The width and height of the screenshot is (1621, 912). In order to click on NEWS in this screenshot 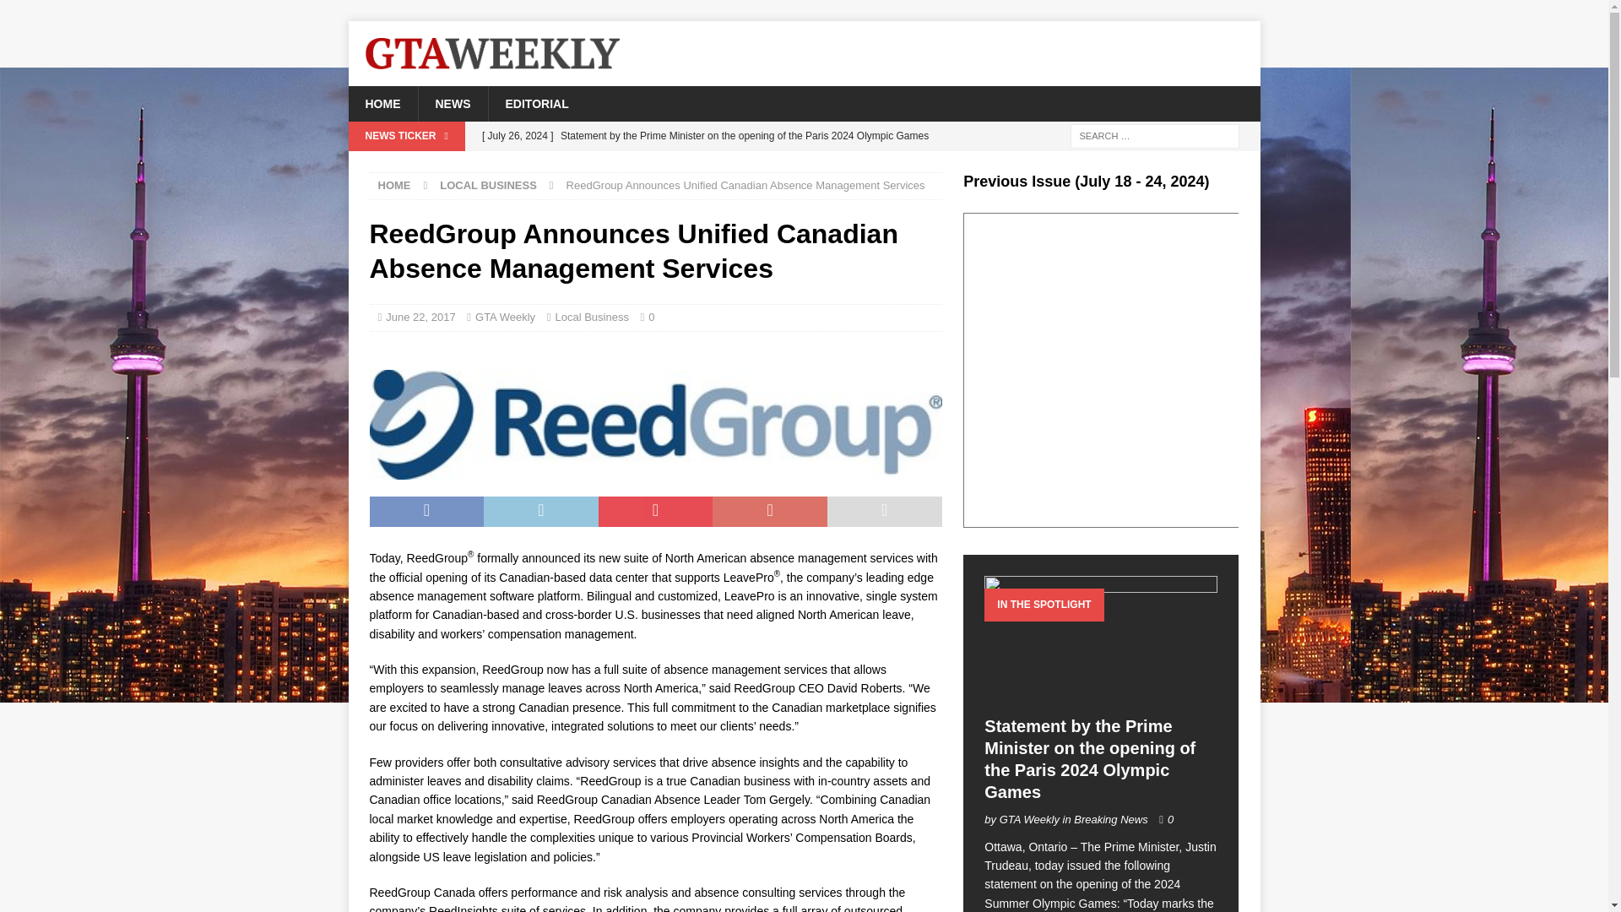, I will do `click(452, 103)`.